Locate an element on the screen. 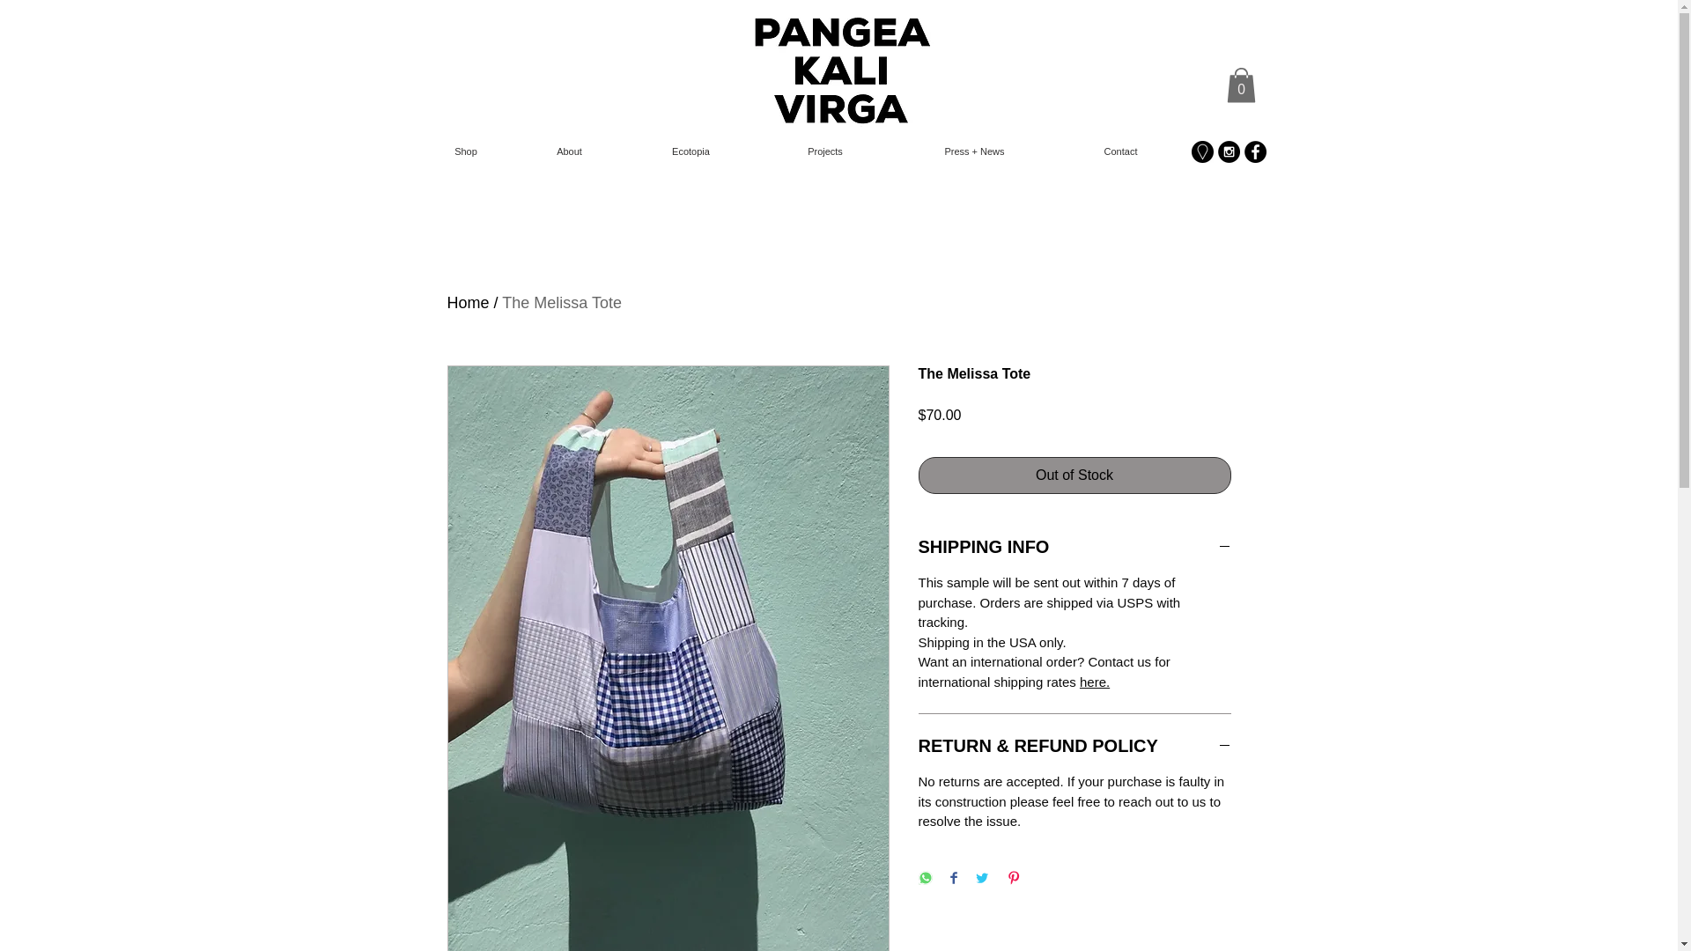  Ecotopia is located at coordinates (690, 151).